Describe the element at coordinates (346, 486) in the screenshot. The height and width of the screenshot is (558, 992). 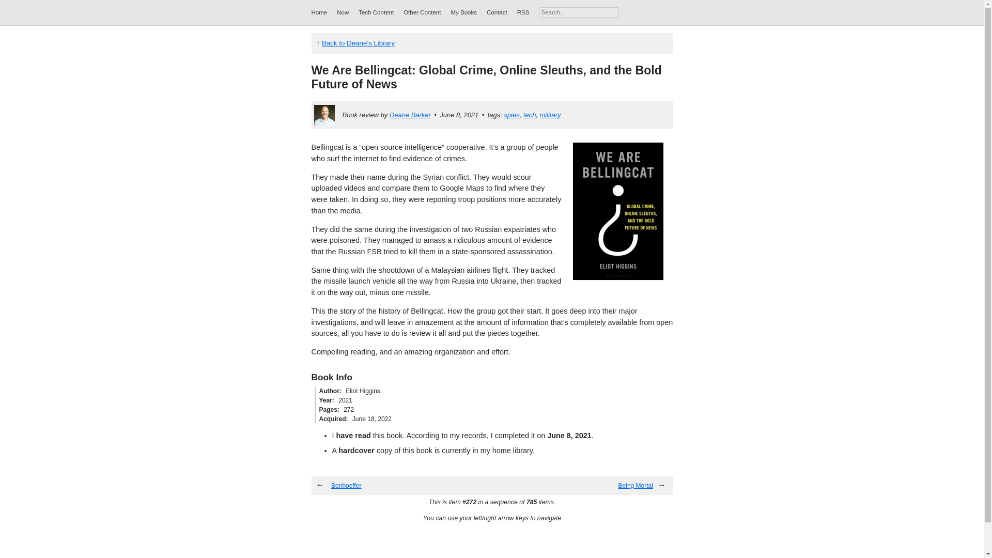
I see `Bonhoeffer` at that location.